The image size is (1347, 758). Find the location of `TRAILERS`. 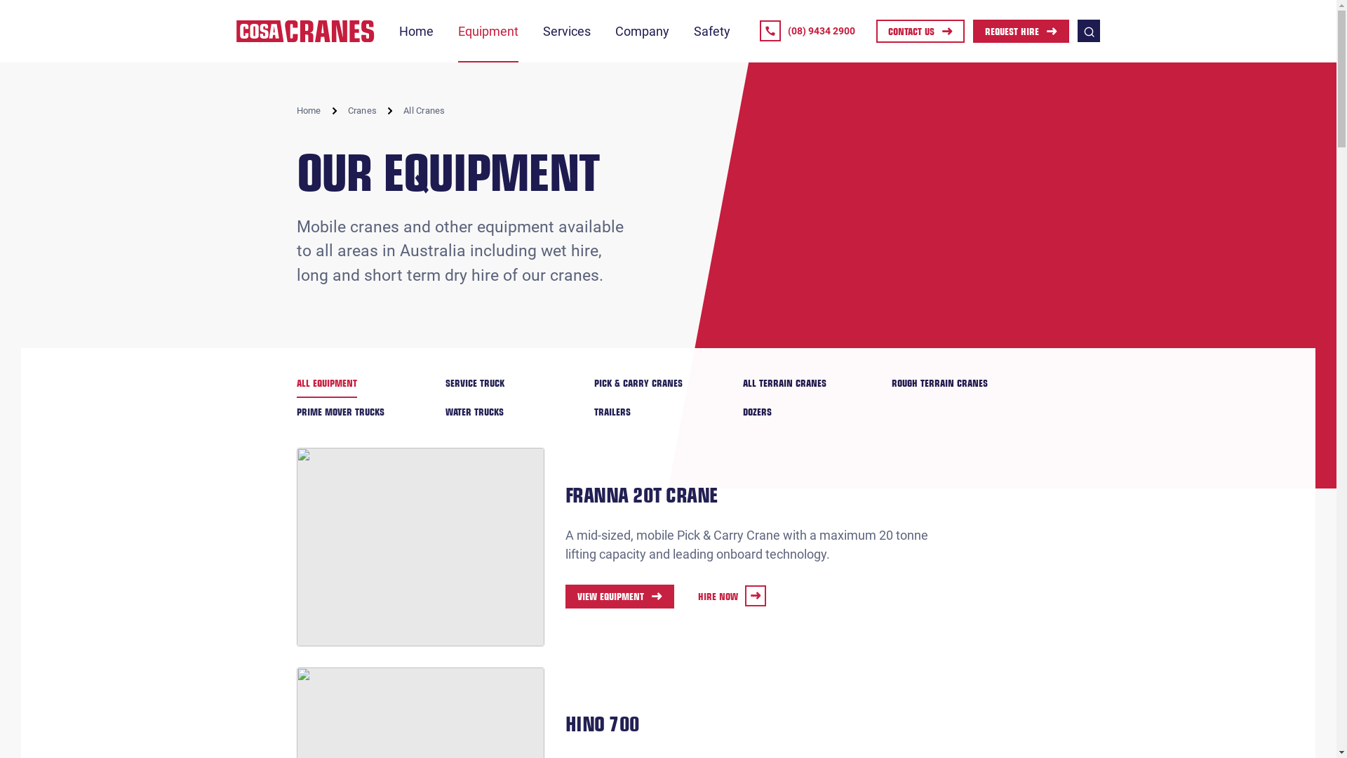

TRAILERS is located at coordinates (612, 413).